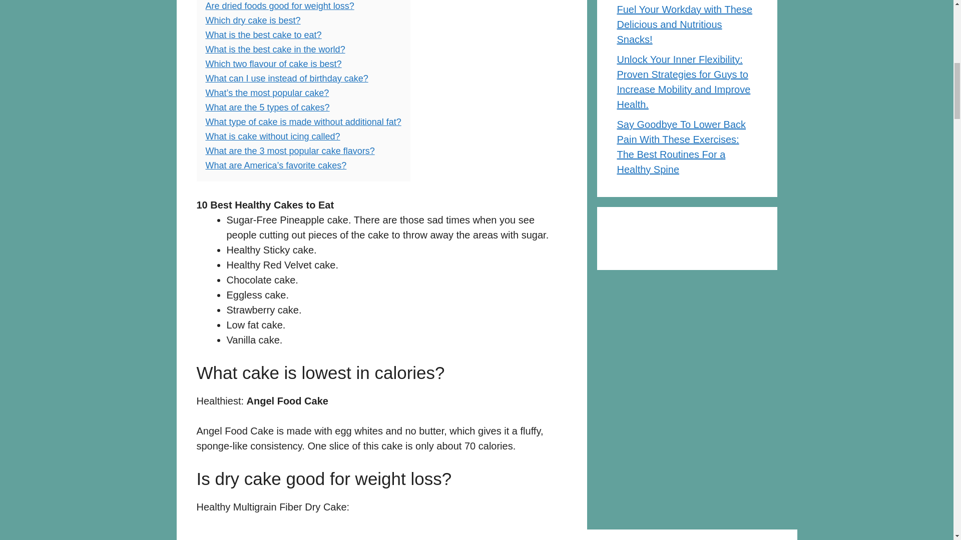 Image resolution: width=961 pixels, height=540 pixels. Describe the element at coordinates (687, 350) in the screenshot. I see `Advertisement` at that location.